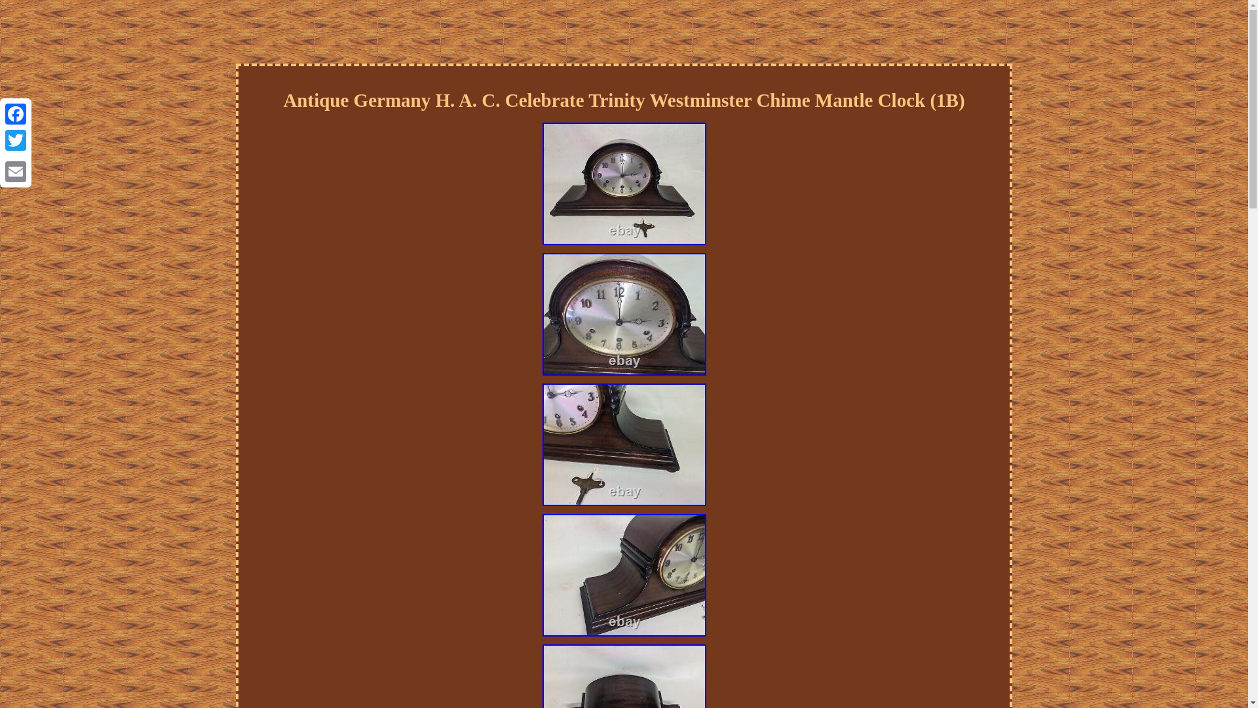  Describe the element at coordinates (16, 171) in the screenshot. I see `Email` at that location.